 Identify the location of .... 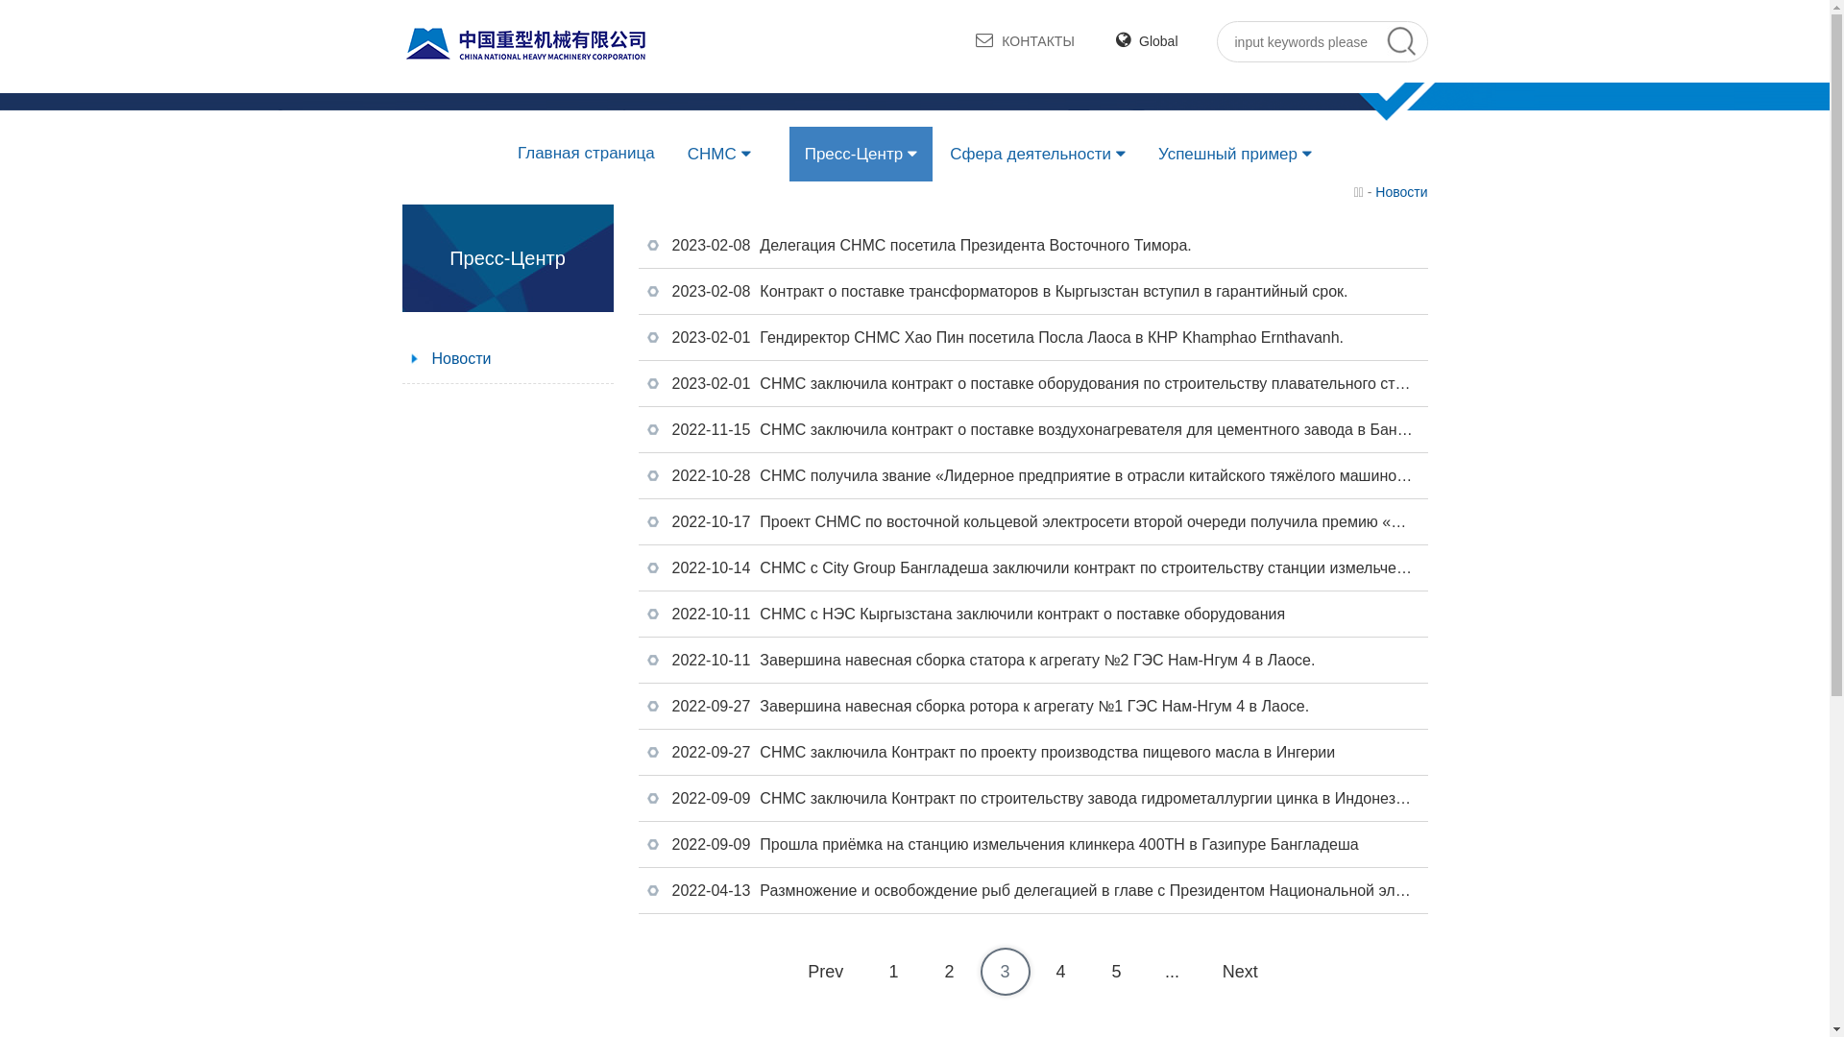
(1172, 972).